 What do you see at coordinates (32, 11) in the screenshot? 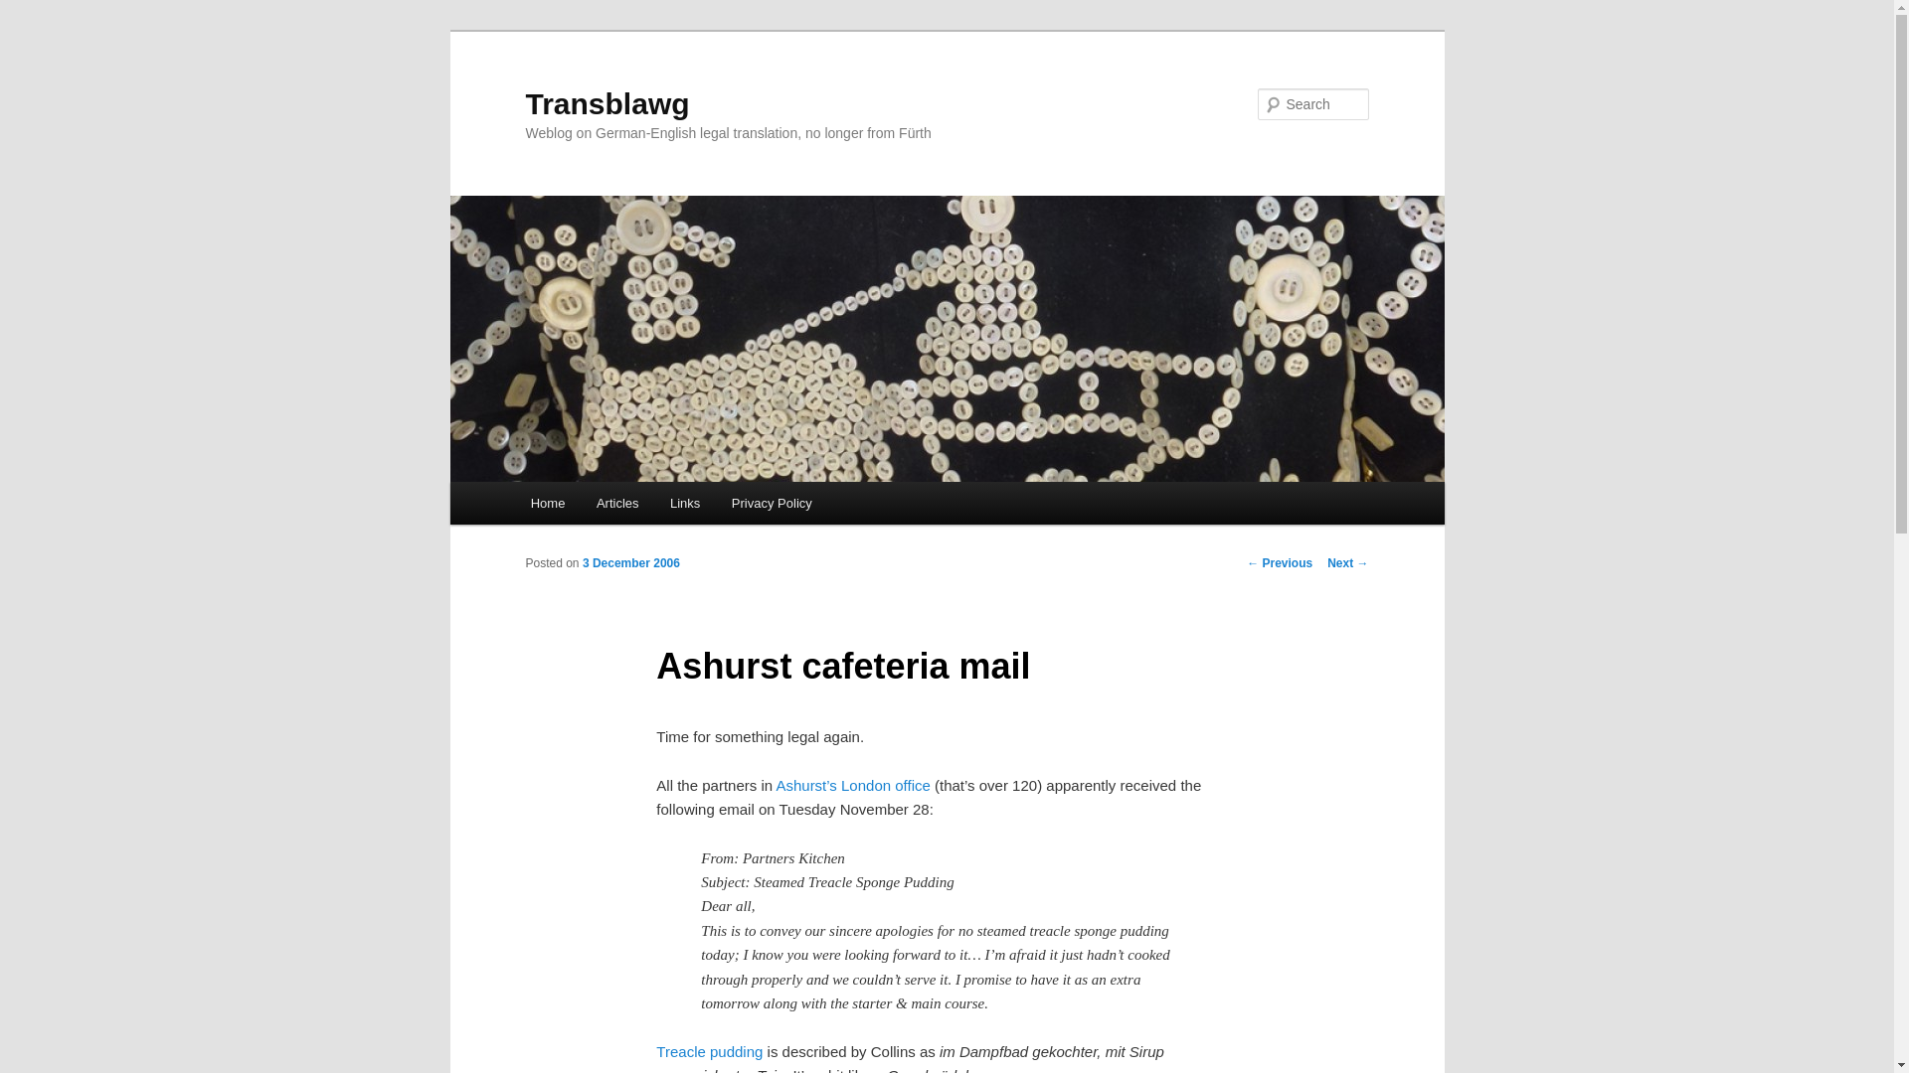
I see `Search` at bounding box center [32, 11].